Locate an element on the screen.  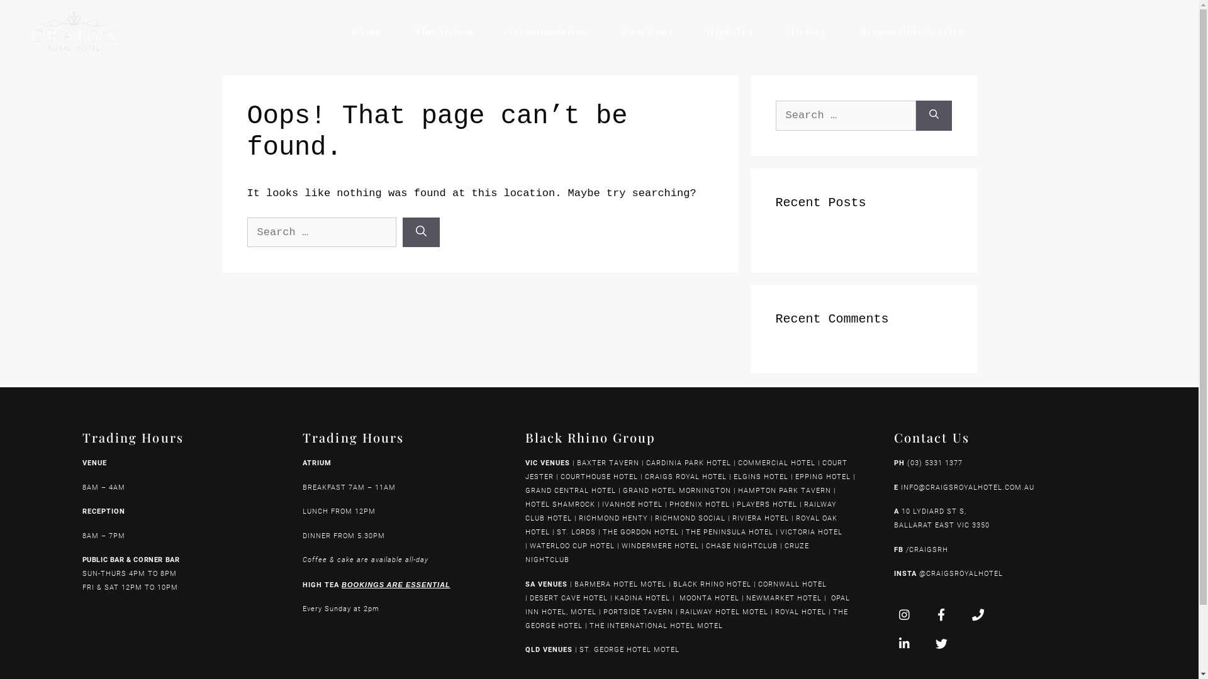
Hello world! is located at coordinates (814, 239).